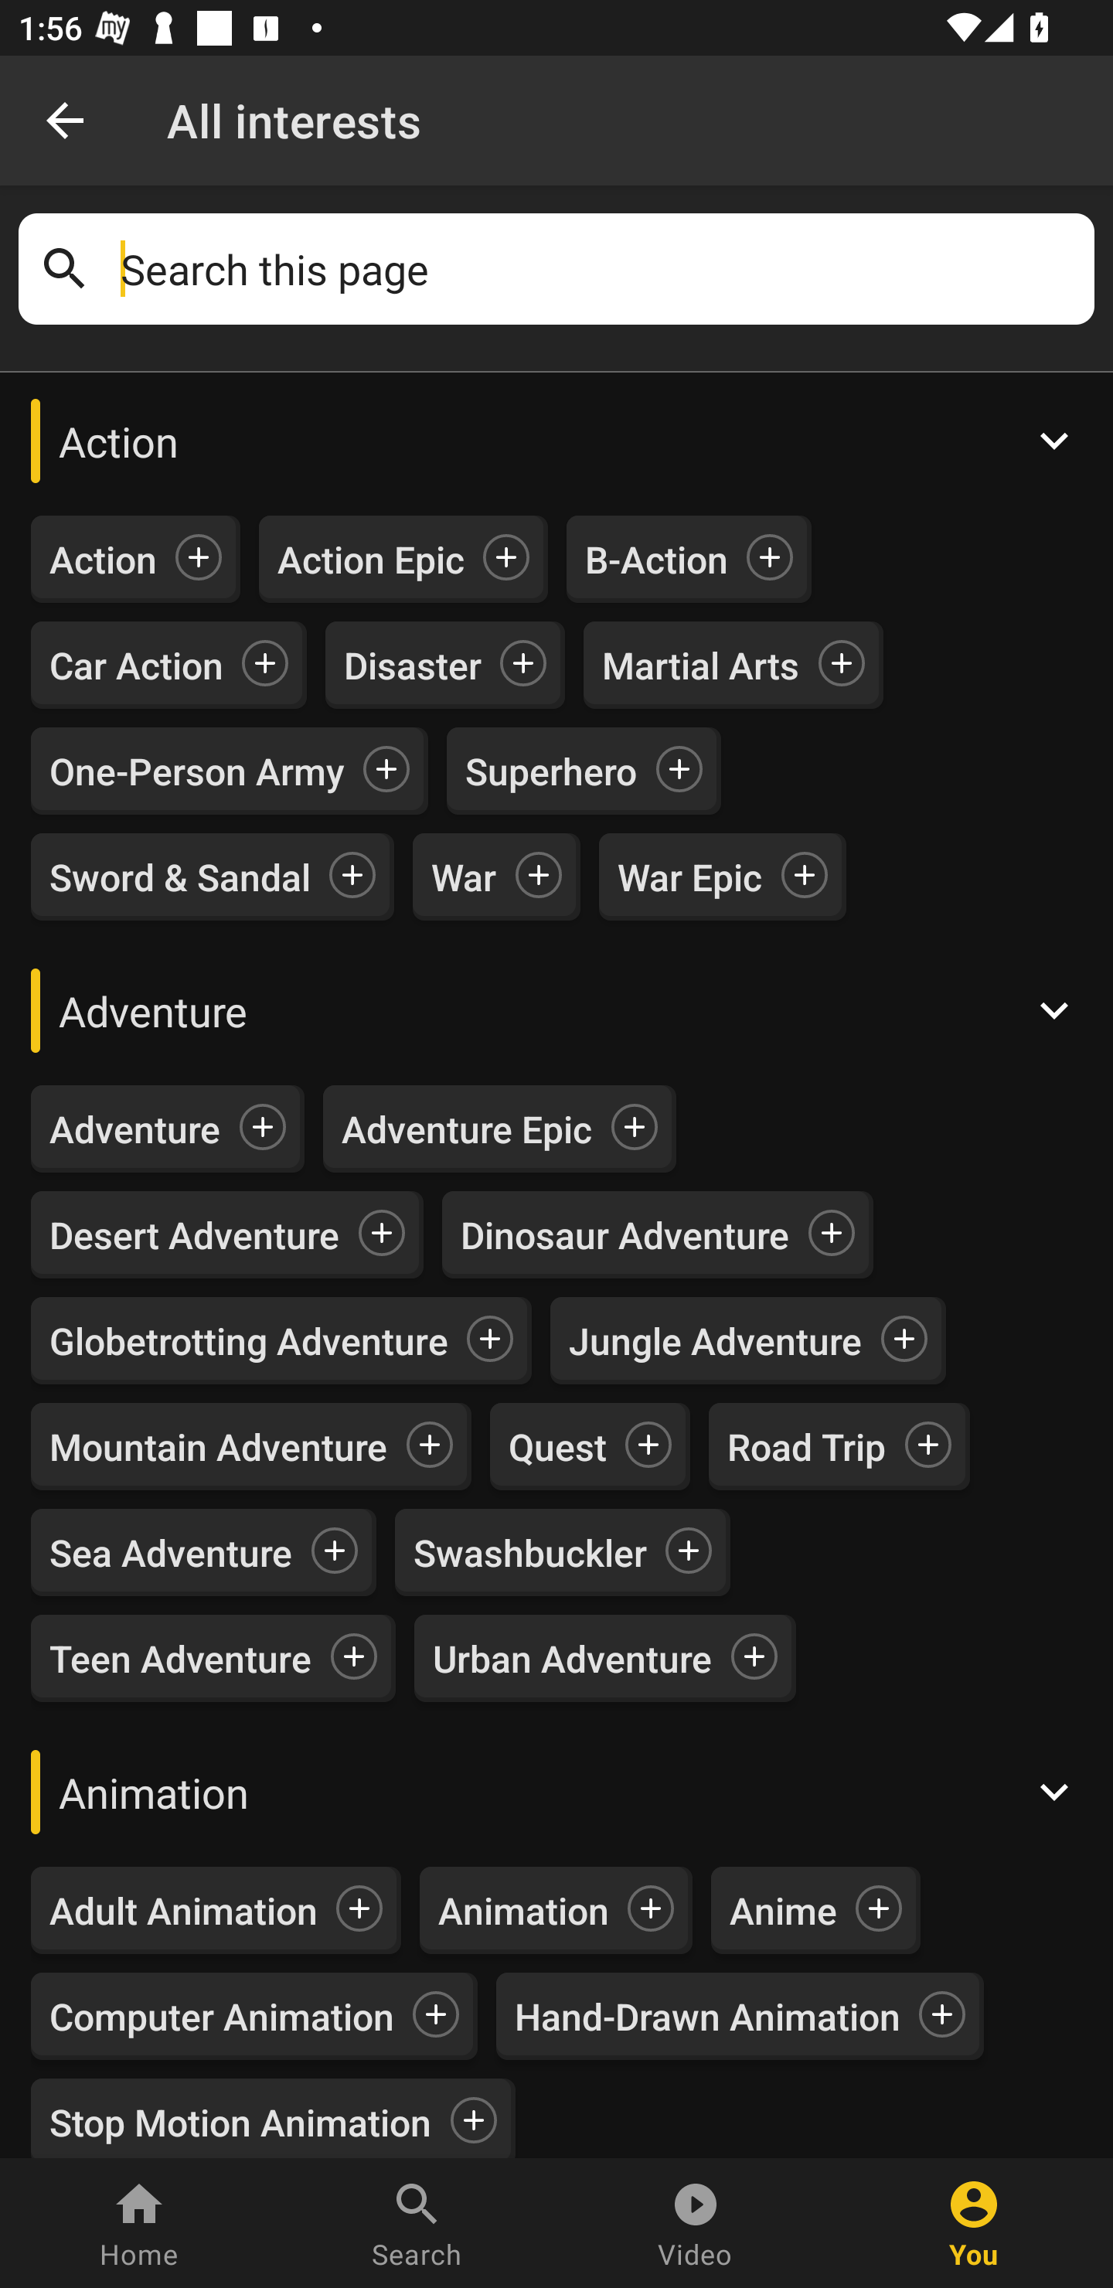 The width and height of the screenshot is (1113, 2288). What do you see at coordinates (181, 1659) in the screenshot?
I see `Teen Adventure` at bounding box center [181, 1659].